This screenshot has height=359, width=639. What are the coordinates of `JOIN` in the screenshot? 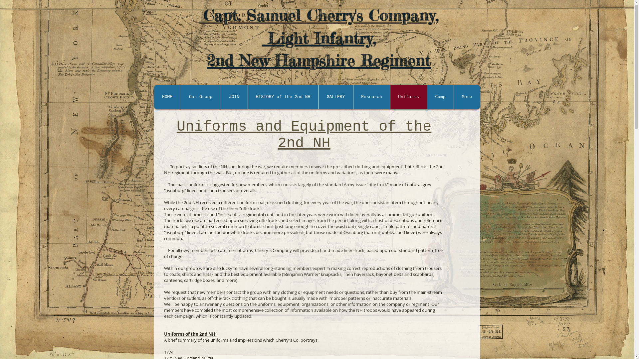 It's located at (234, 97).